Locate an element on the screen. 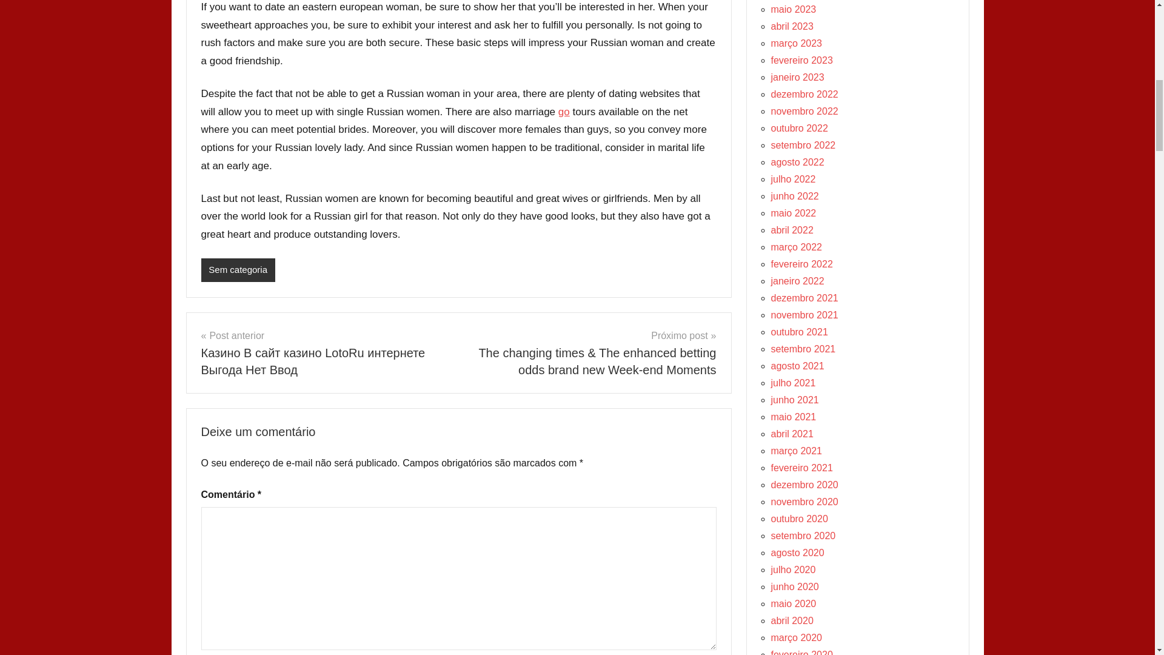  Sem categoria is located at coordinates (238, 270).